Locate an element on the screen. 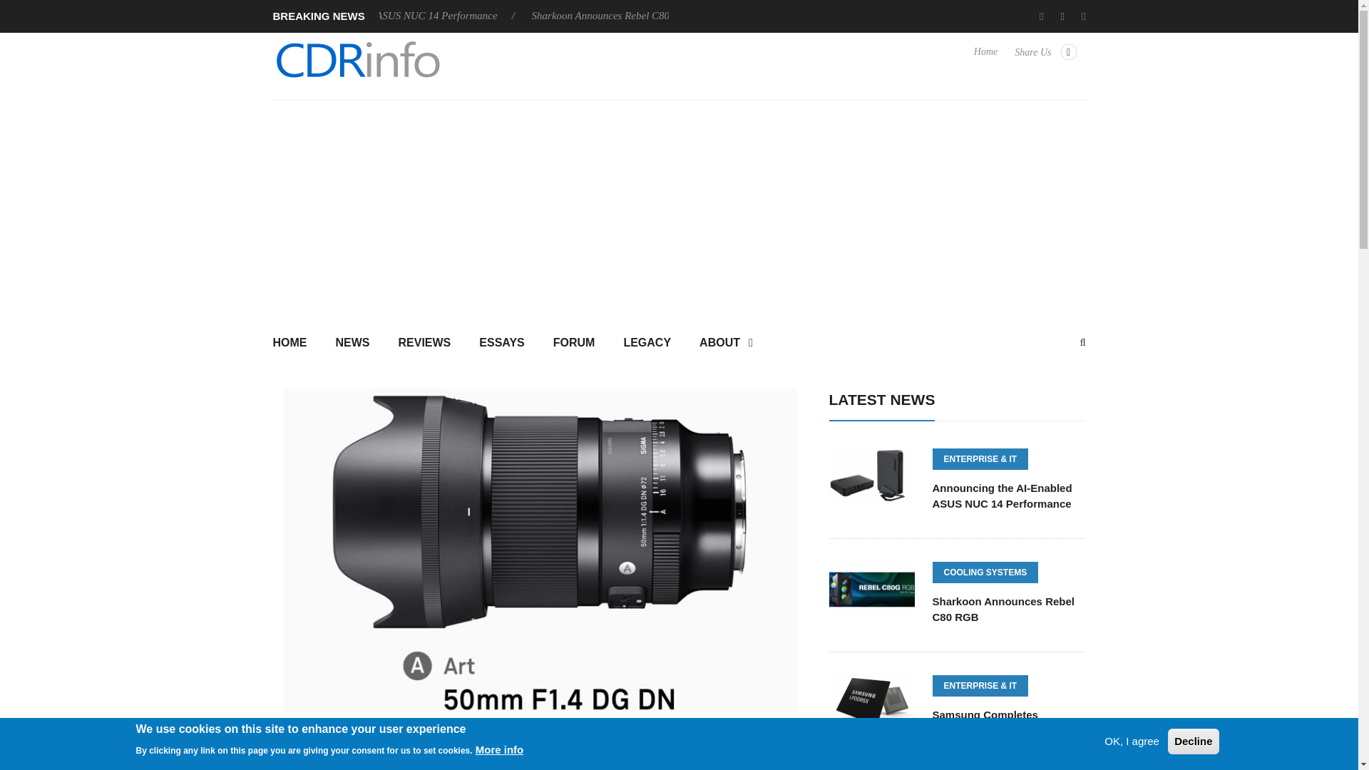  NEWS is located at coordinates (352, 344).